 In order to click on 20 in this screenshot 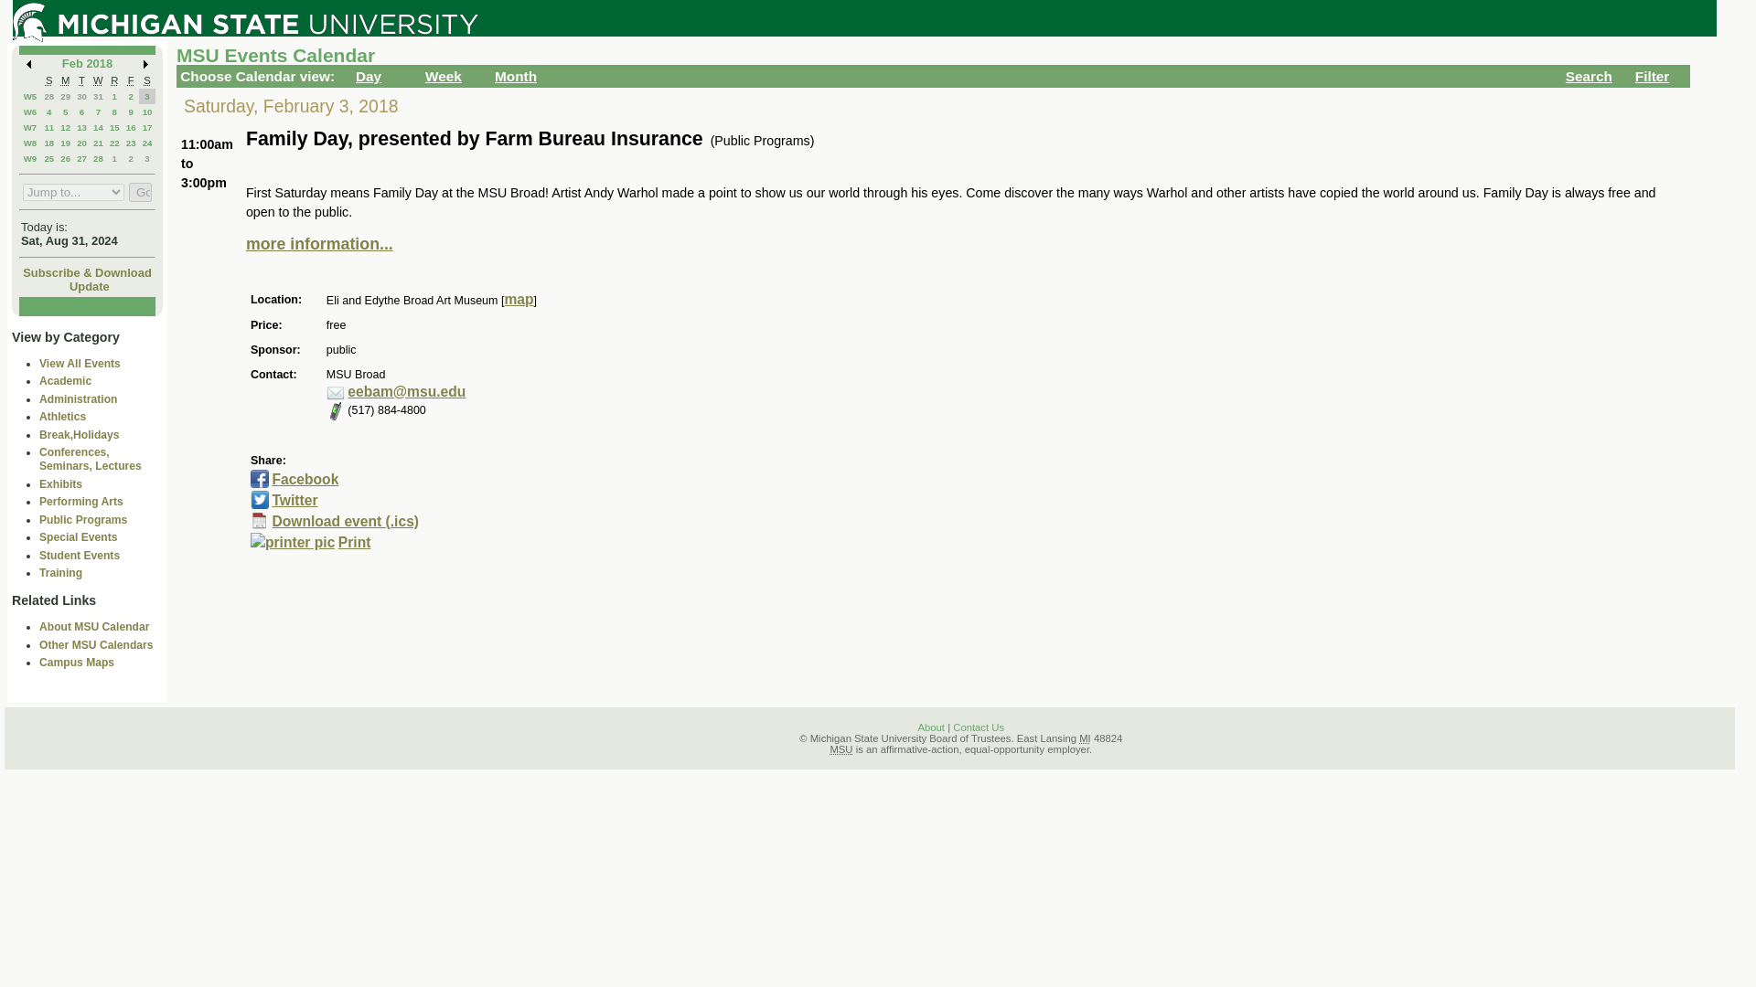, I will do `click(81, 143)`.